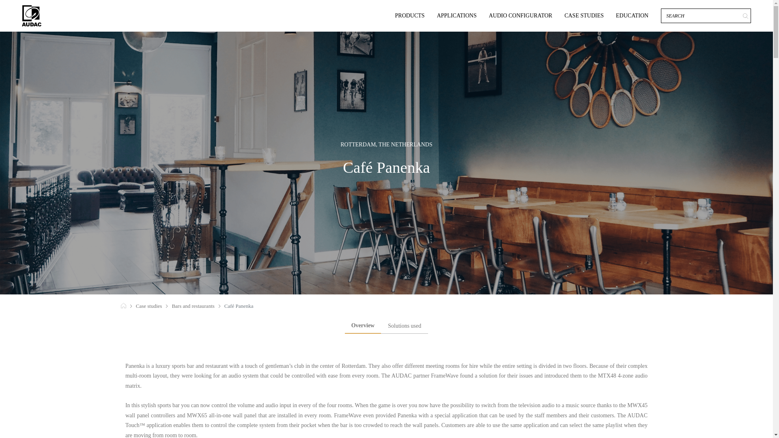 The image size is (779, 438). I want to click on AUDAC - Inspired by sound, so click(31, 15).